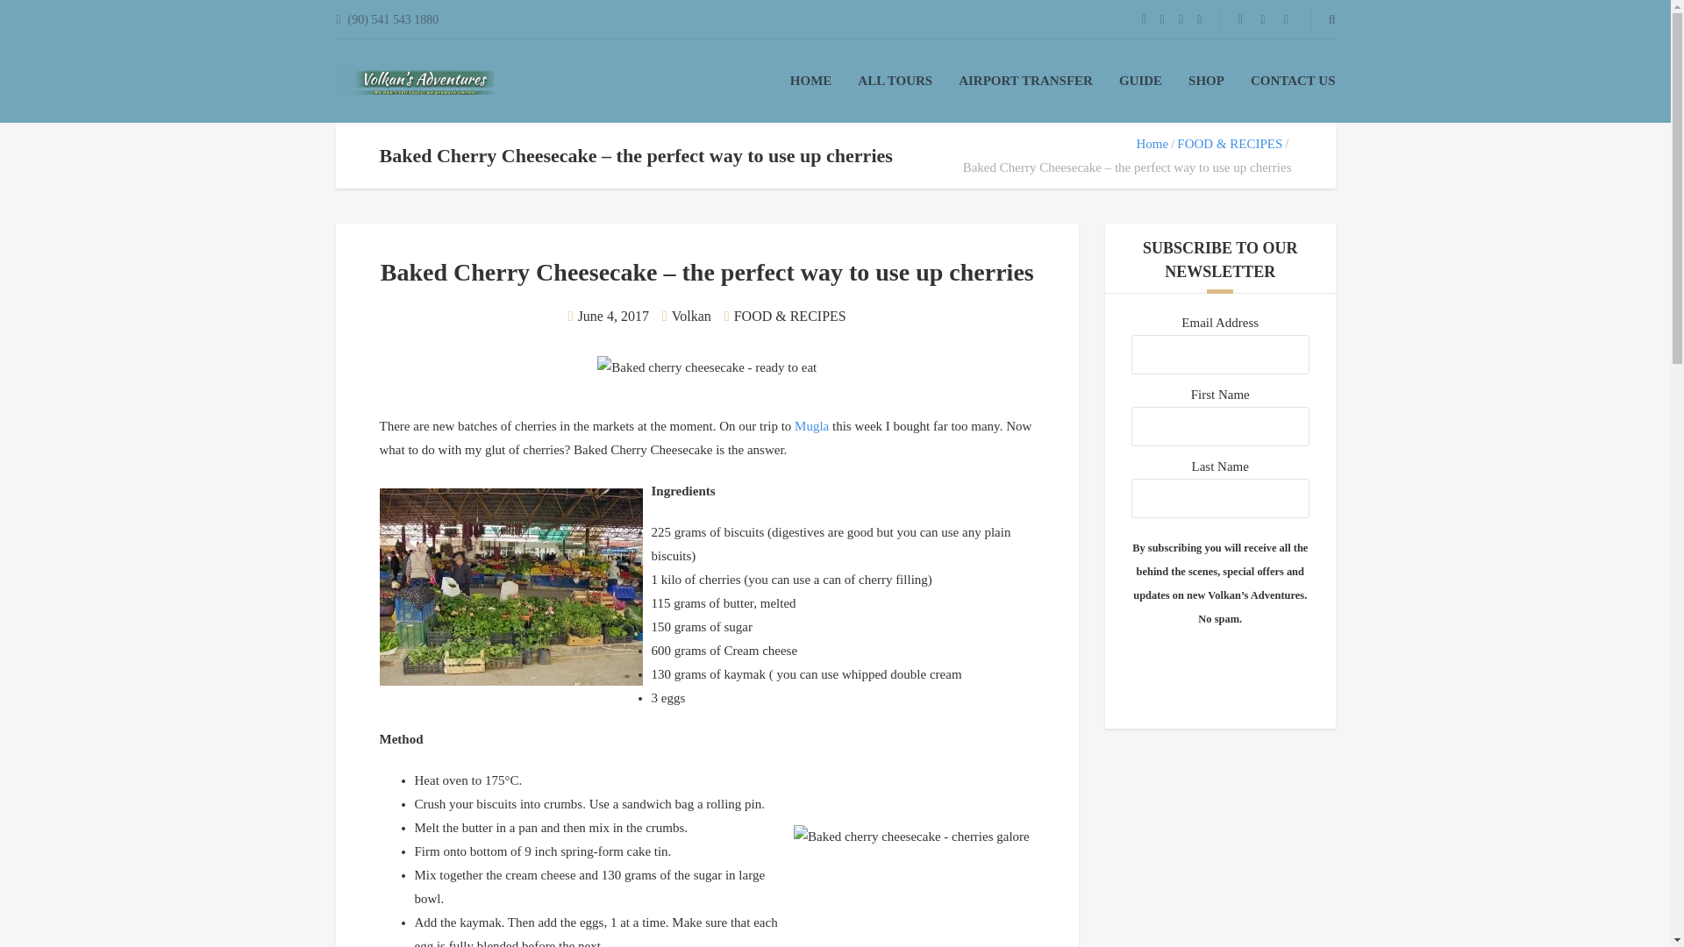 This screenshot has width=1684, height=947. Describe the element at coordinates (811, 426) in the screenshot. I see `Mugla` at that location.